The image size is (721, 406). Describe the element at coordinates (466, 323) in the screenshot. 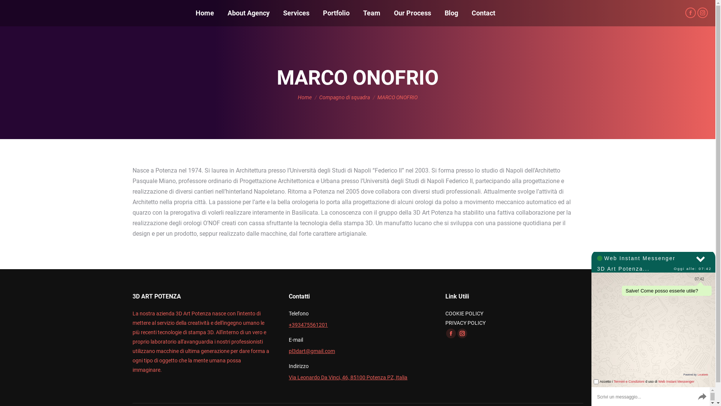

I see `PRIVACY POLICY` at that location.